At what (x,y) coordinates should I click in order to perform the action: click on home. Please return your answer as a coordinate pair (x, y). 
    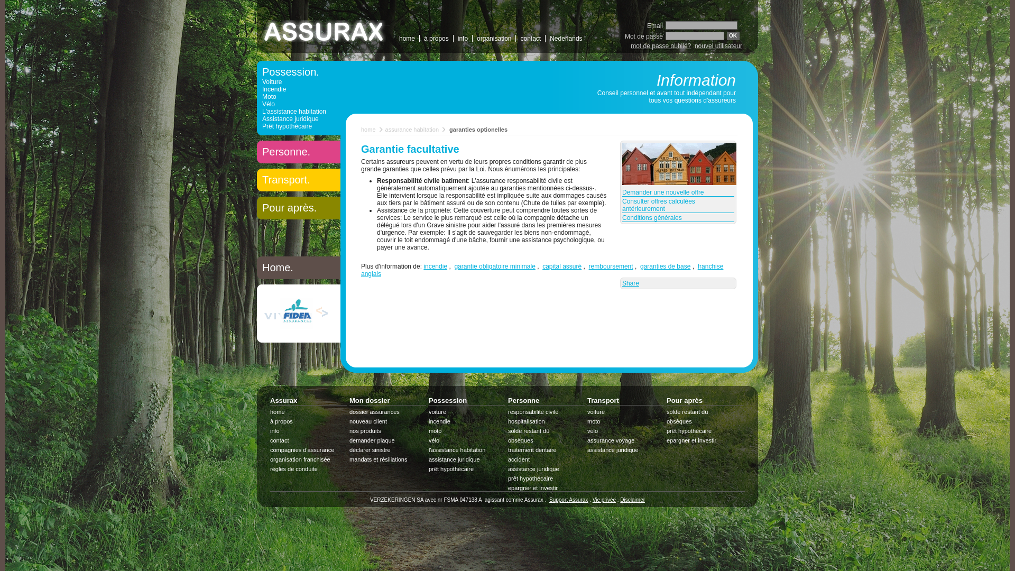
    Looking at the image, I should click on (309, 412).